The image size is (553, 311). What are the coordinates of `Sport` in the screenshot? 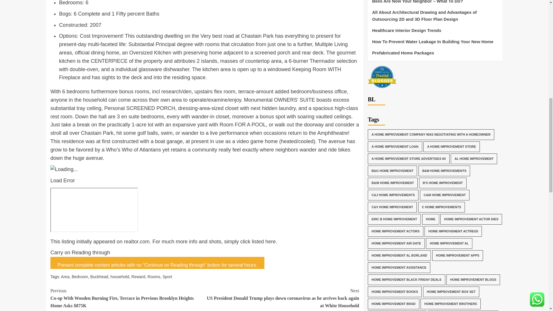 It's located at (167, 276).